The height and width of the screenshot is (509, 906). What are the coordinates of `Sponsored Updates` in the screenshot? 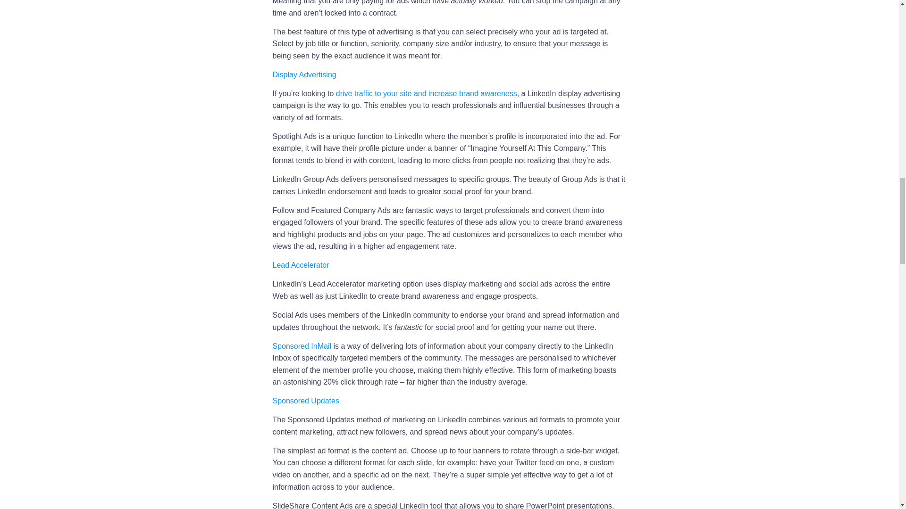 It's located at (306, 401).